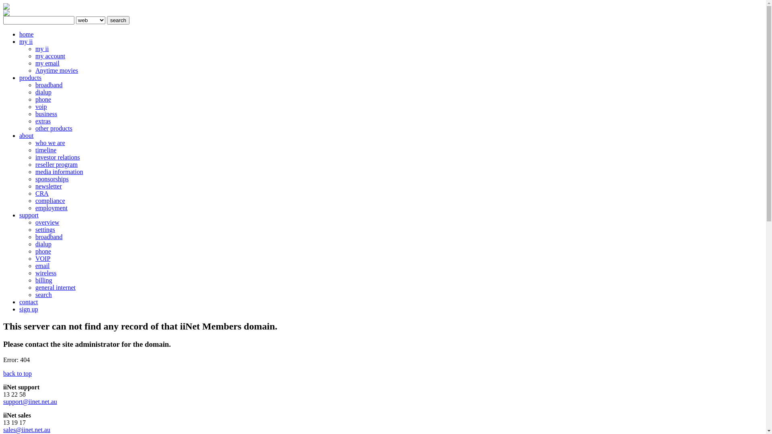  What do you see at coordinates (43, 244) in the screenshot?
I see `dialup` at bounding box center [43, 244].